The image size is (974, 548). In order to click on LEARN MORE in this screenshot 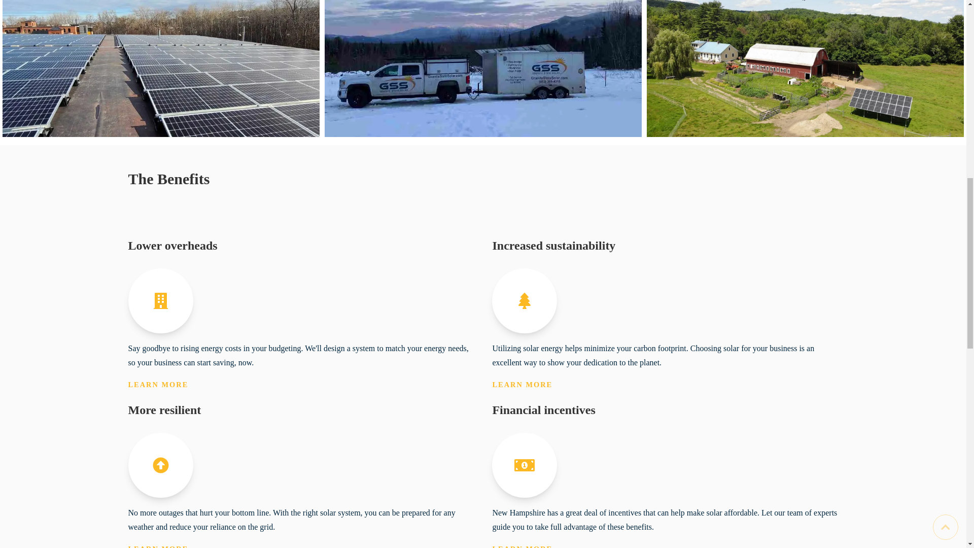, I will do `click(157, 384)`.